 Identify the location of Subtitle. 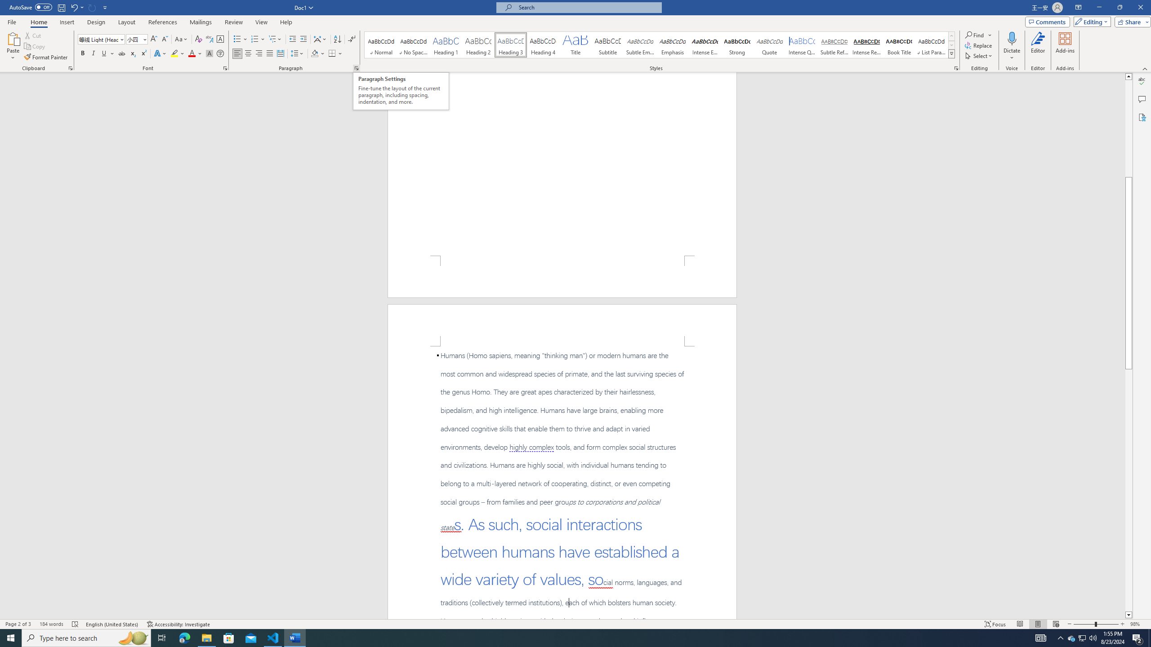
(607, 45).